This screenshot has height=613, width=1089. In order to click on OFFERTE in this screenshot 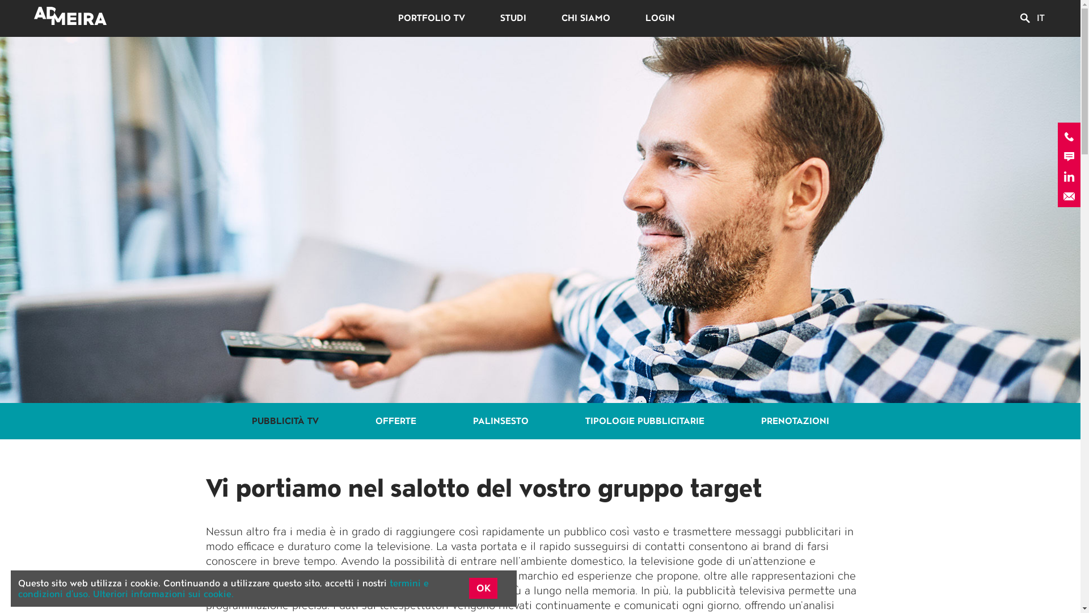, I will do `click(395, 421)`.